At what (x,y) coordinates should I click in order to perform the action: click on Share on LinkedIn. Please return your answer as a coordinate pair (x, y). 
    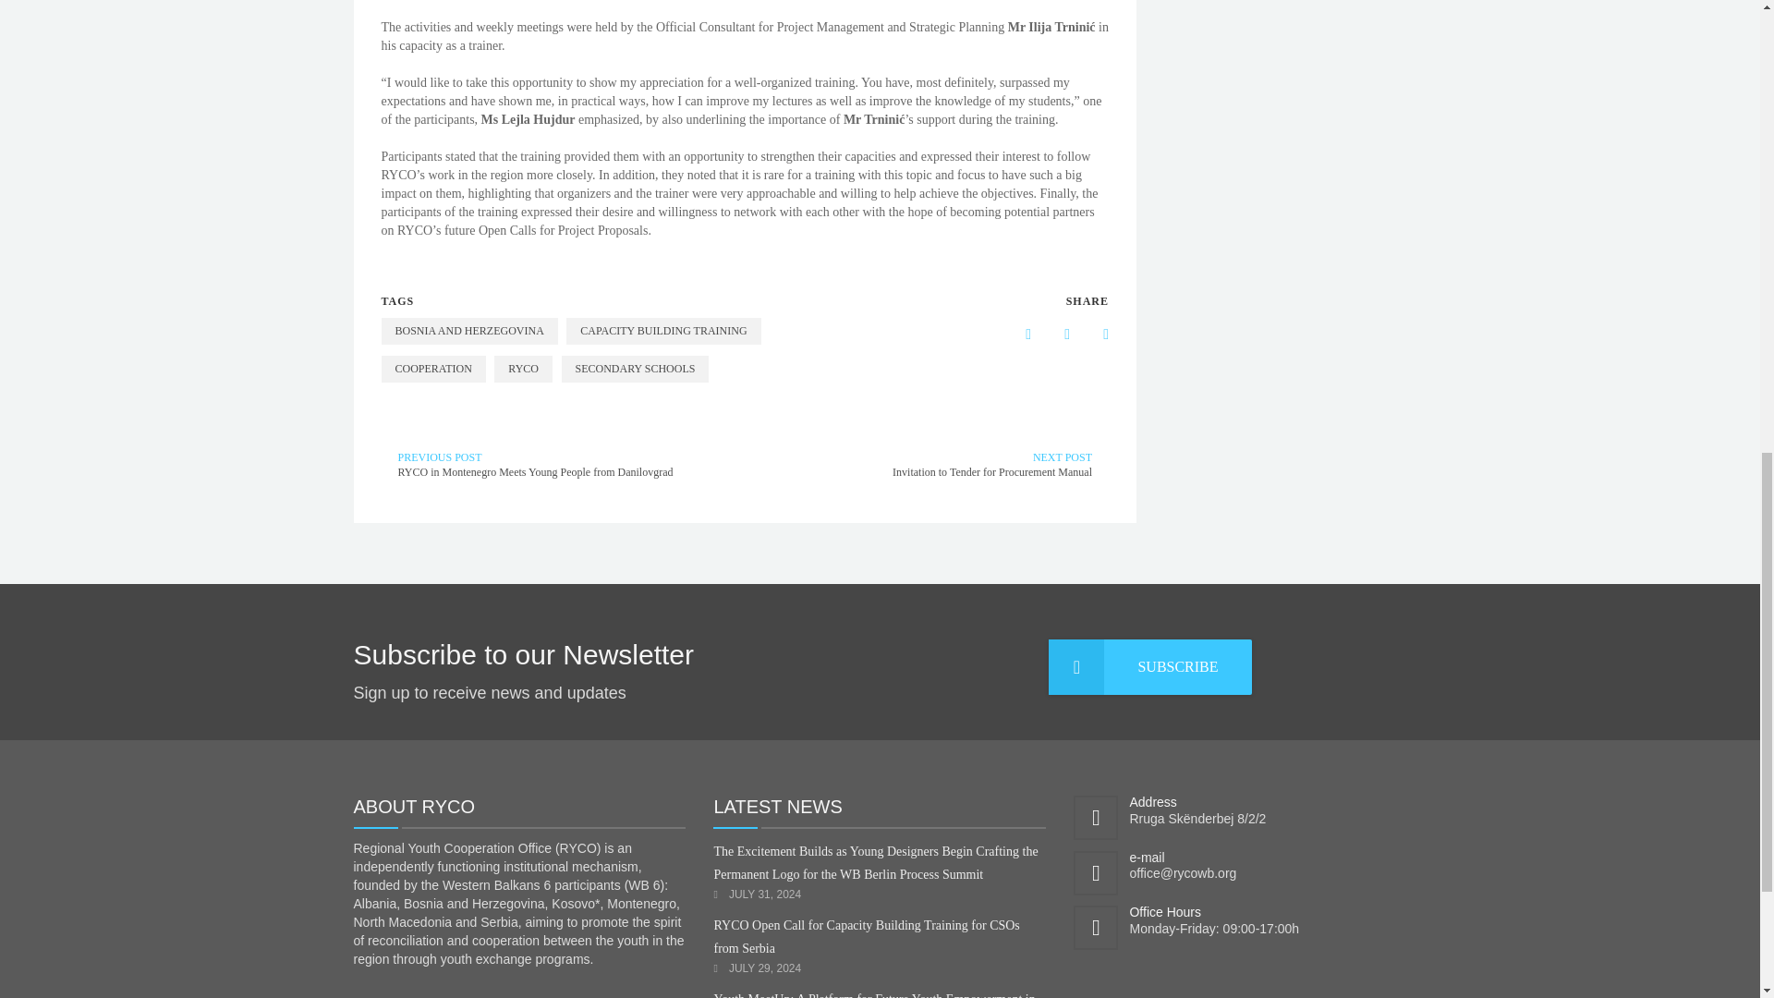
    Looking at the image, I should click on (1052, 335).